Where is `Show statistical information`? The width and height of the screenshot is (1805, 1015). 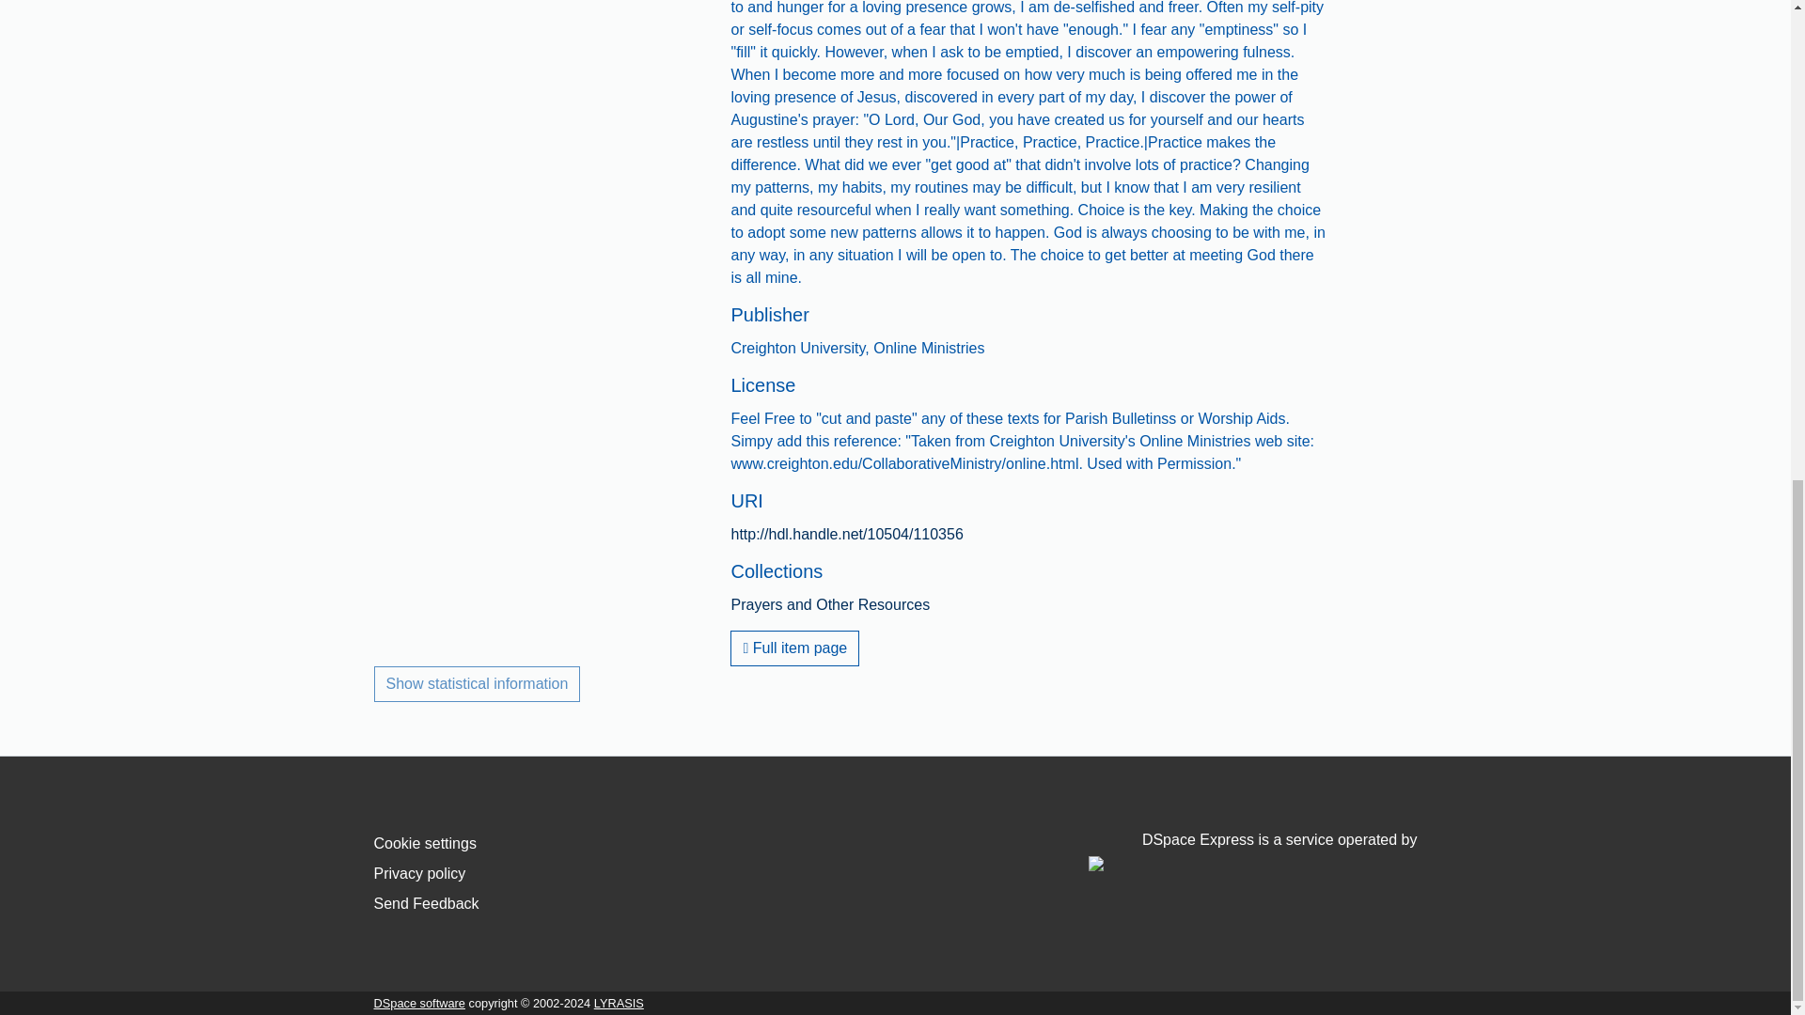 Show statistical information is located at coordinates (478, 684).